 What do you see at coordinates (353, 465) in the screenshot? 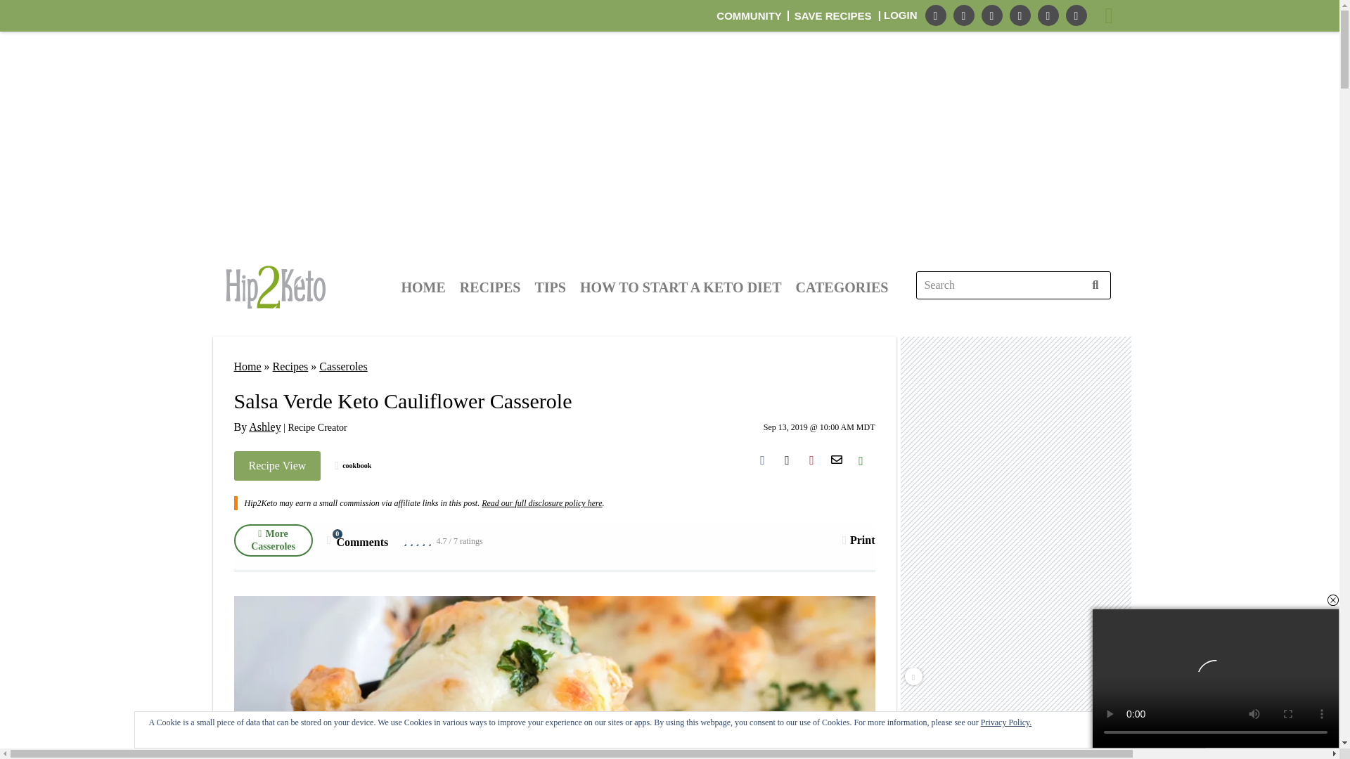
I see `cookbook` at bounding box center [353, 465].